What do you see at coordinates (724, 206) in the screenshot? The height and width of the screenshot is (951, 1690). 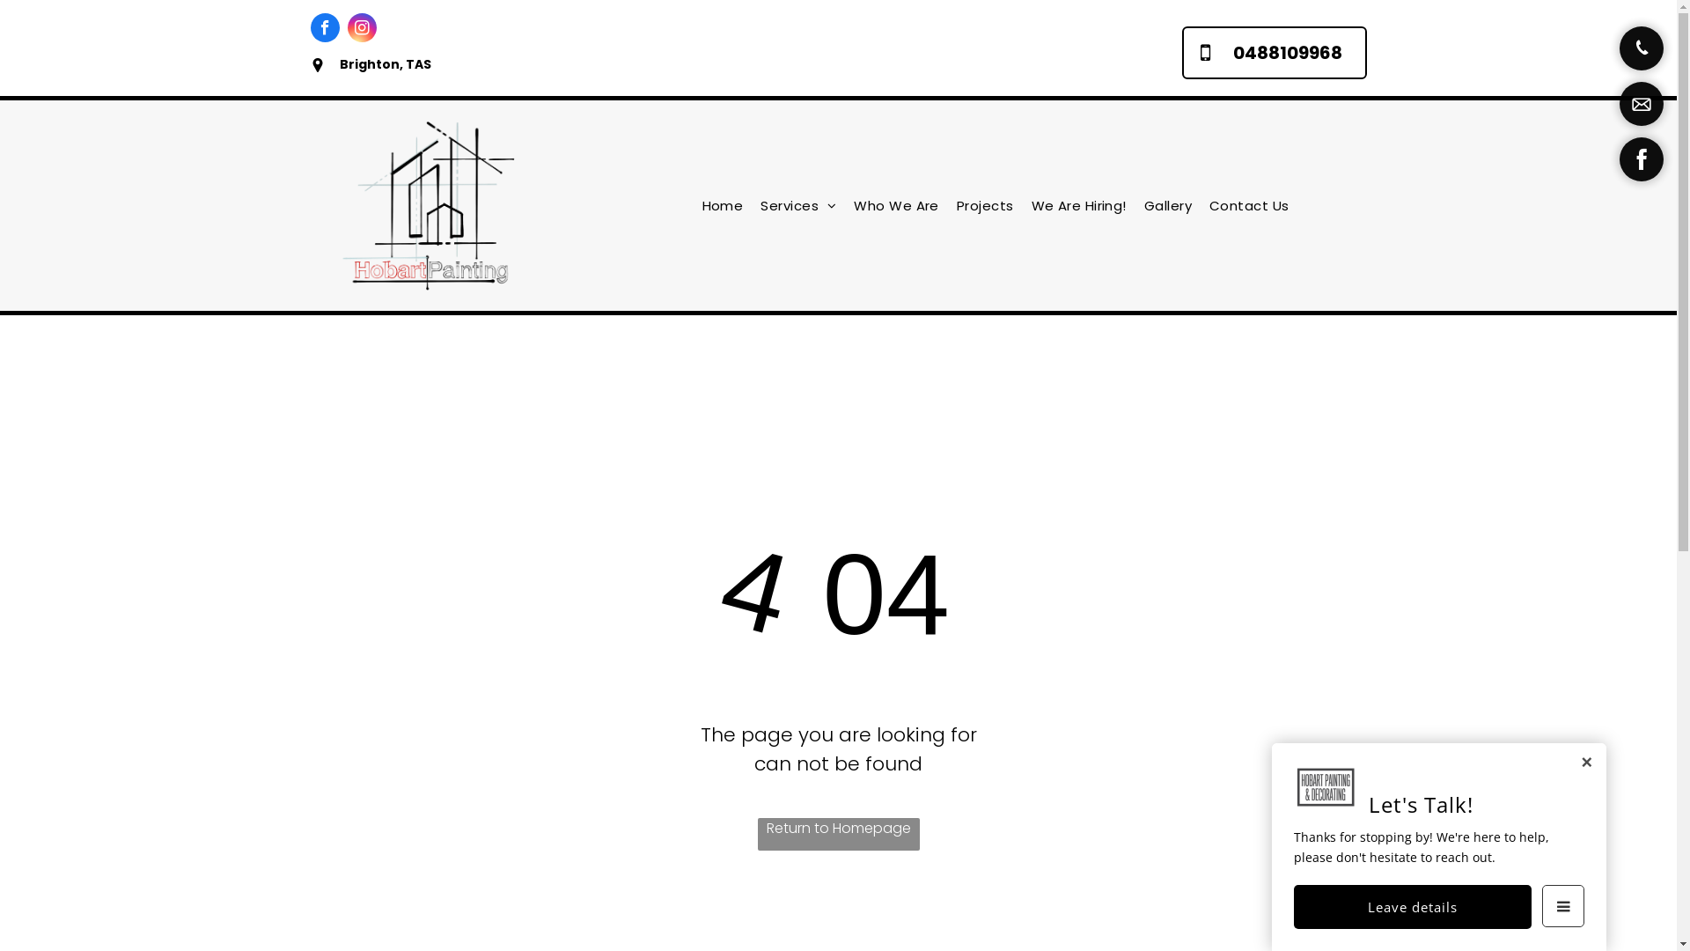 I see `Home` at bounding box center [724, 206].